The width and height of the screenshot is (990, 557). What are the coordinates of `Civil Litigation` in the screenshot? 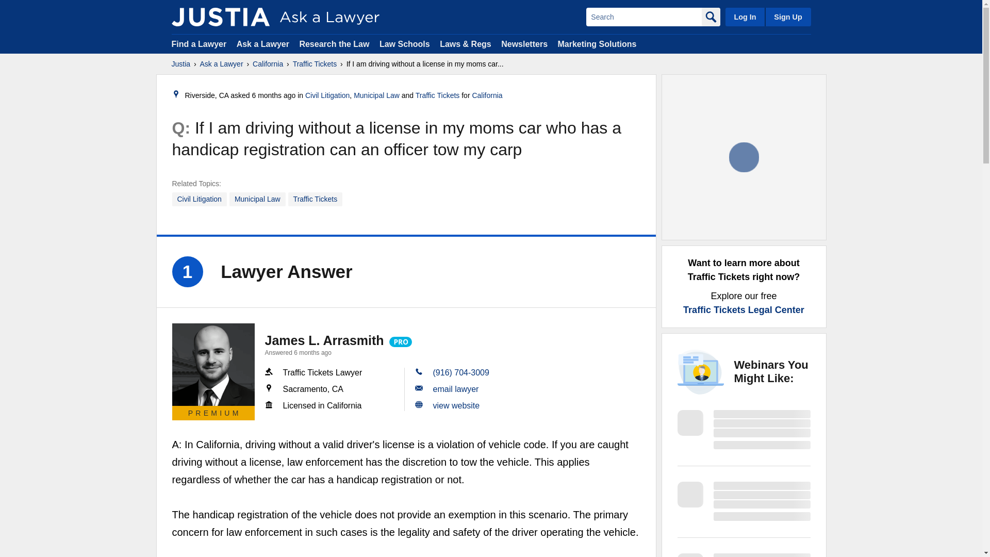 It's located at (199, 199).